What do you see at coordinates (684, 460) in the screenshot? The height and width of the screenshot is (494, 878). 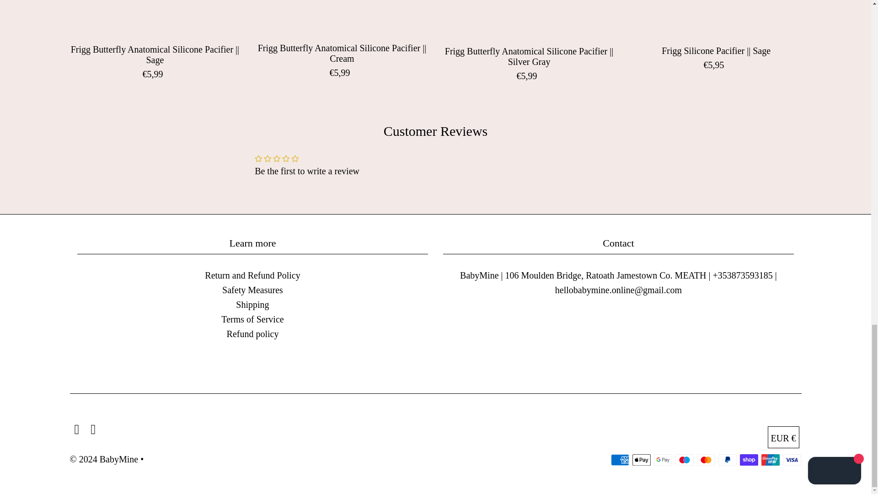 I see `Maestro` at bounding box center [684, 460].